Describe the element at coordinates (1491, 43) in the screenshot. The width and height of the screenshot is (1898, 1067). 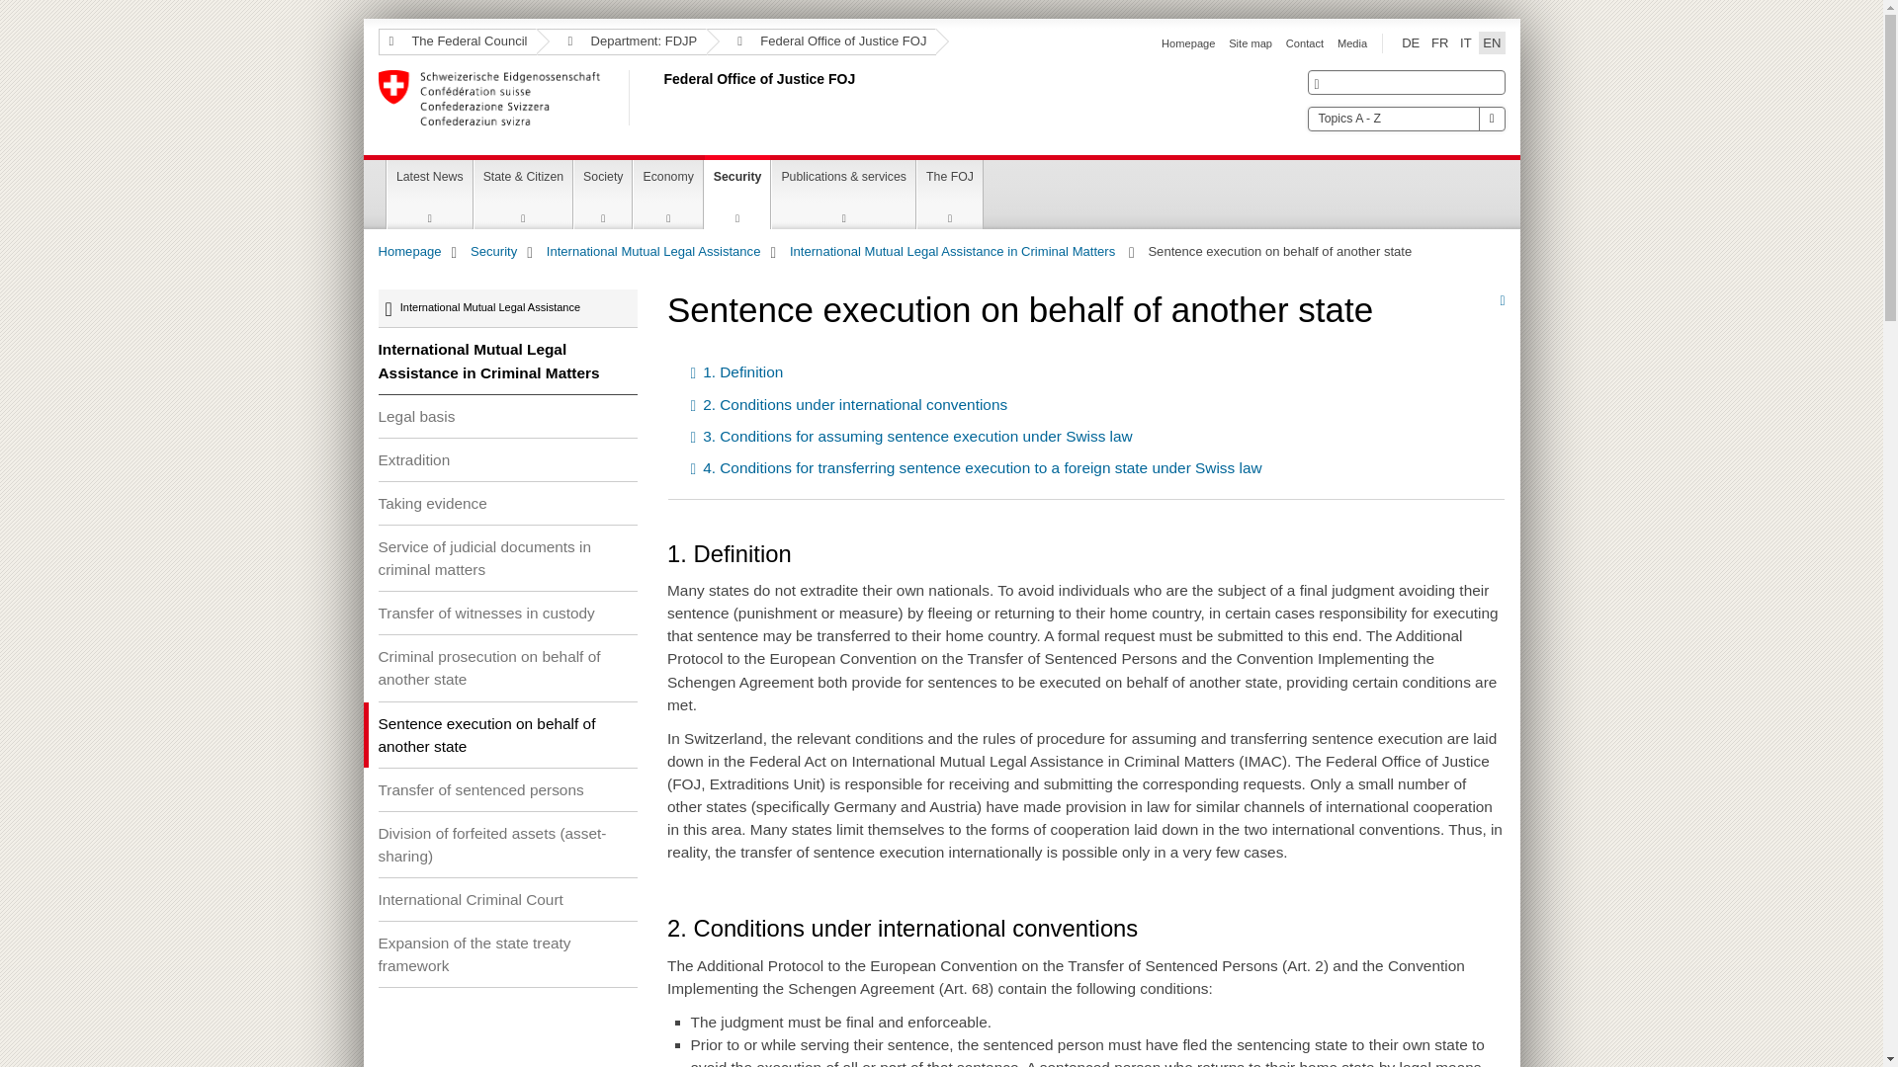
I see `EN` at that location.